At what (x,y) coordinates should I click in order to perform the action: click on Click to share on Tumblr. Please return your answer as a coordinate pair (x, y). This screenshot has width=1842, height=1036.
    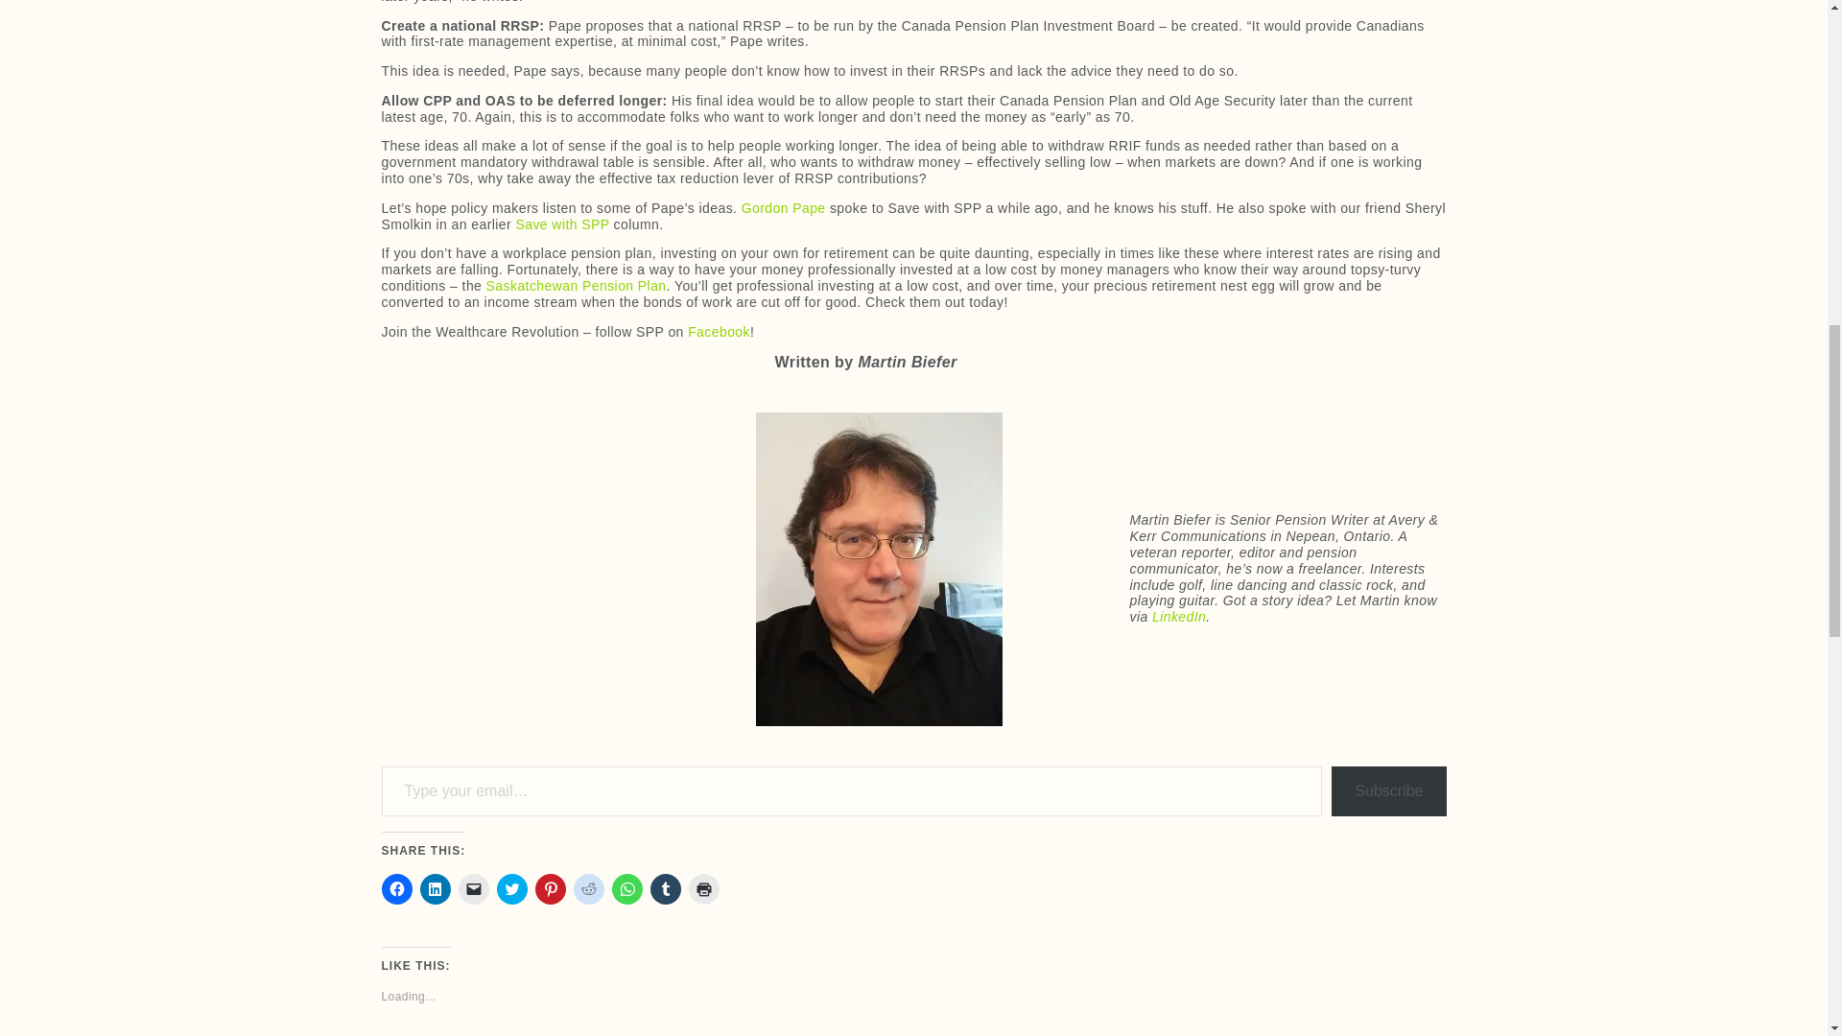
    Looking at the image, I should click on (666, 888).